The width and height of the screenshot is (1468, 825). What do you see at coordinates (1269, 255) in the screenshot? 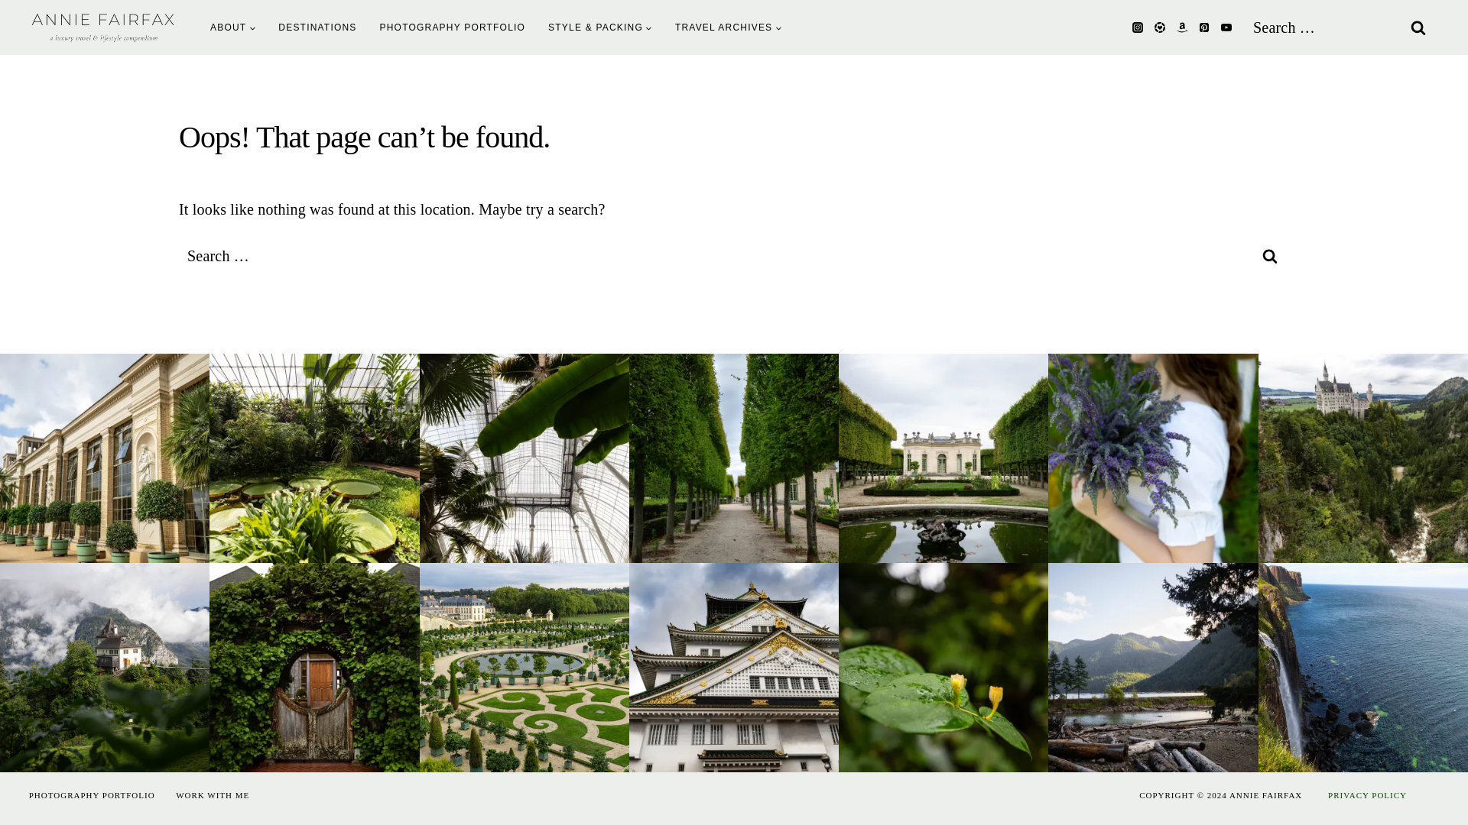
I see `Search` at bounding box center [1269, 255].